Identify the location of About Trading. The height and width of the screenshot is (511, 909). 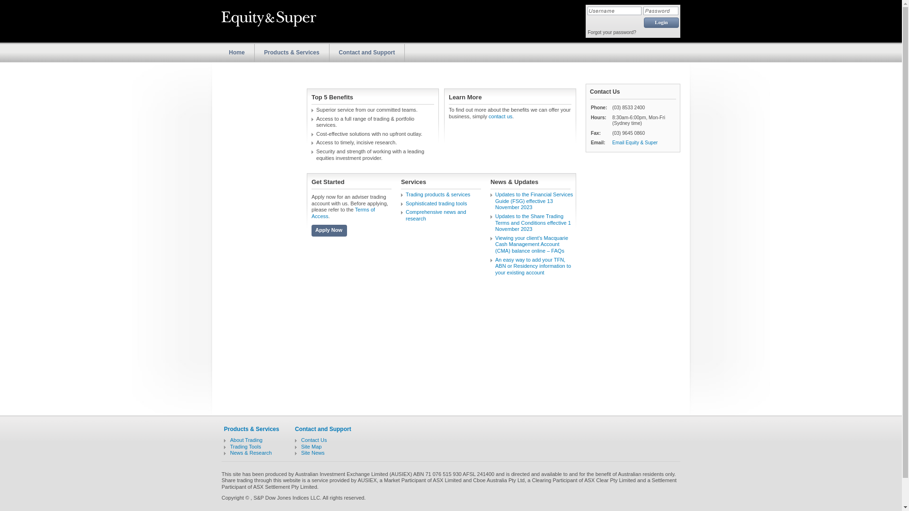
(246, 440).